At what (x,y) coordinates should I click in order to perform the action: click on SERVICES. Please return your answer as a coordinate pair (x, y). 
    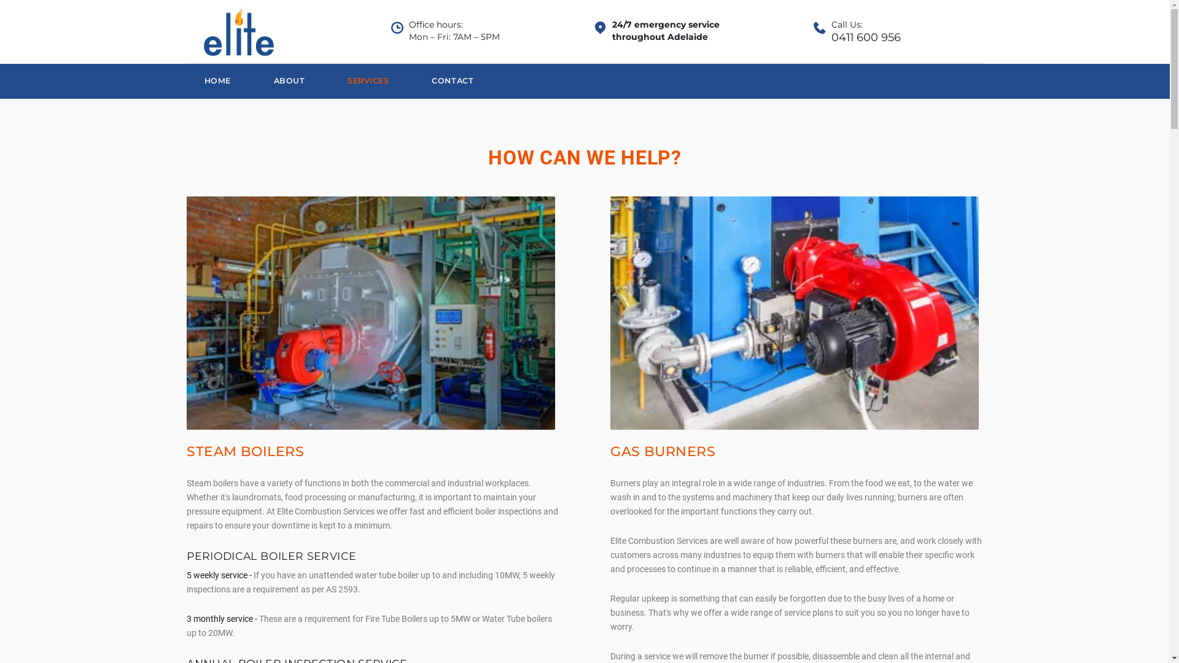
    Looking at the image, I should click on (371, 81).